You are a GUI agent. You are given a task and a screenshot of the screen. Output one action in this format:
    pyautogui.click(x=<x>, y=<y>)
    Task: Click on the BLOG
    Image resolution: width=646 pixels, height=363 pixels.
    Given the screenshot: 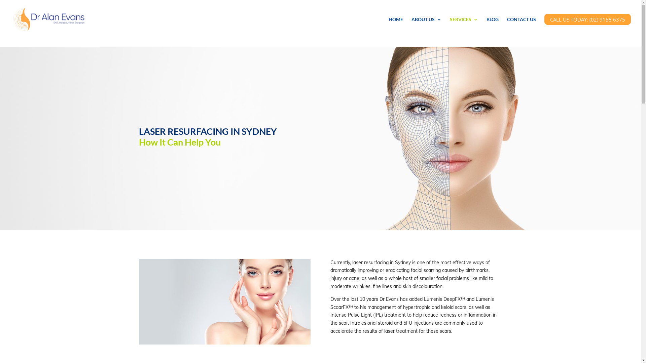 What is the action you would take?
    pyautogui.click(x=493, y=27)
    